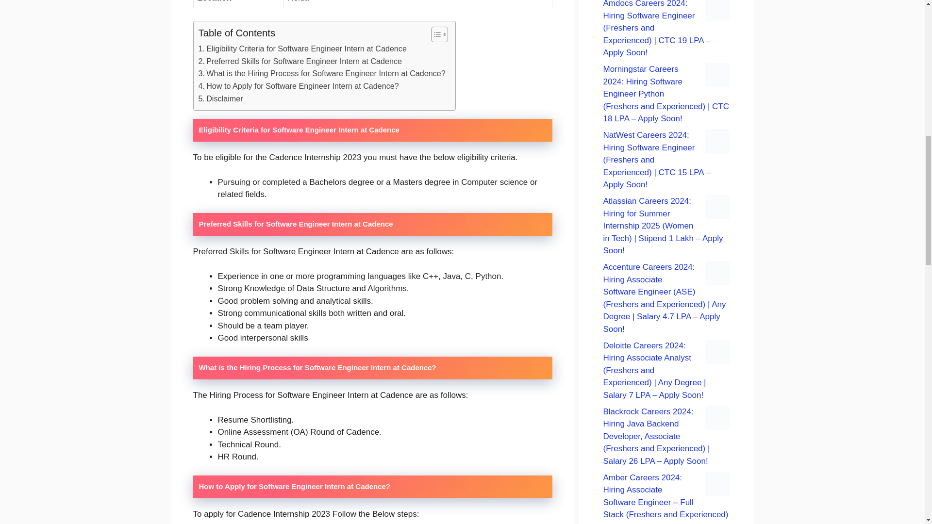 This screenshot has width=932, height=524. Describe the element at coordinates (220, 99) in the screenshot. I see `Disclaimer` at that location.